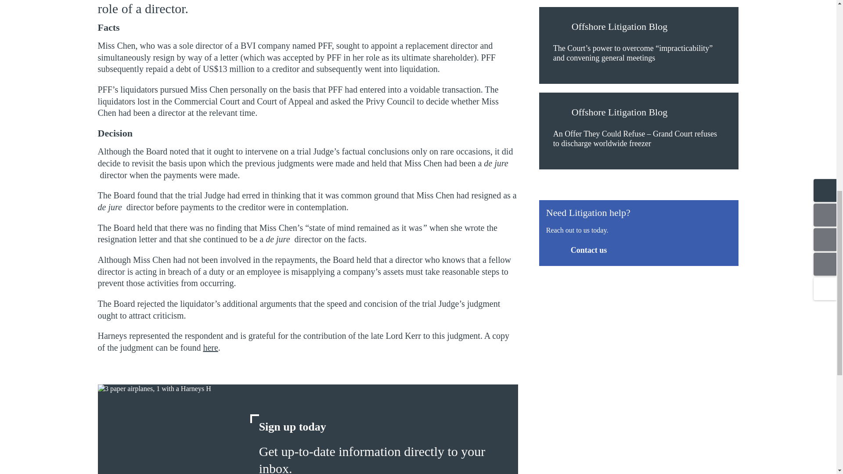 The height and width of the screenshot is (474, 843). Describe the element at coordinates (560, 28) in the screenshot. I see `blogs` at that location.